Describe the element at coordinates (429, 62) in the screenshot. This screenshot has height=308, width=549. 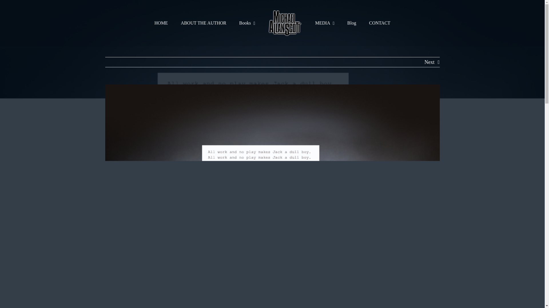
I see `Next` at that location.